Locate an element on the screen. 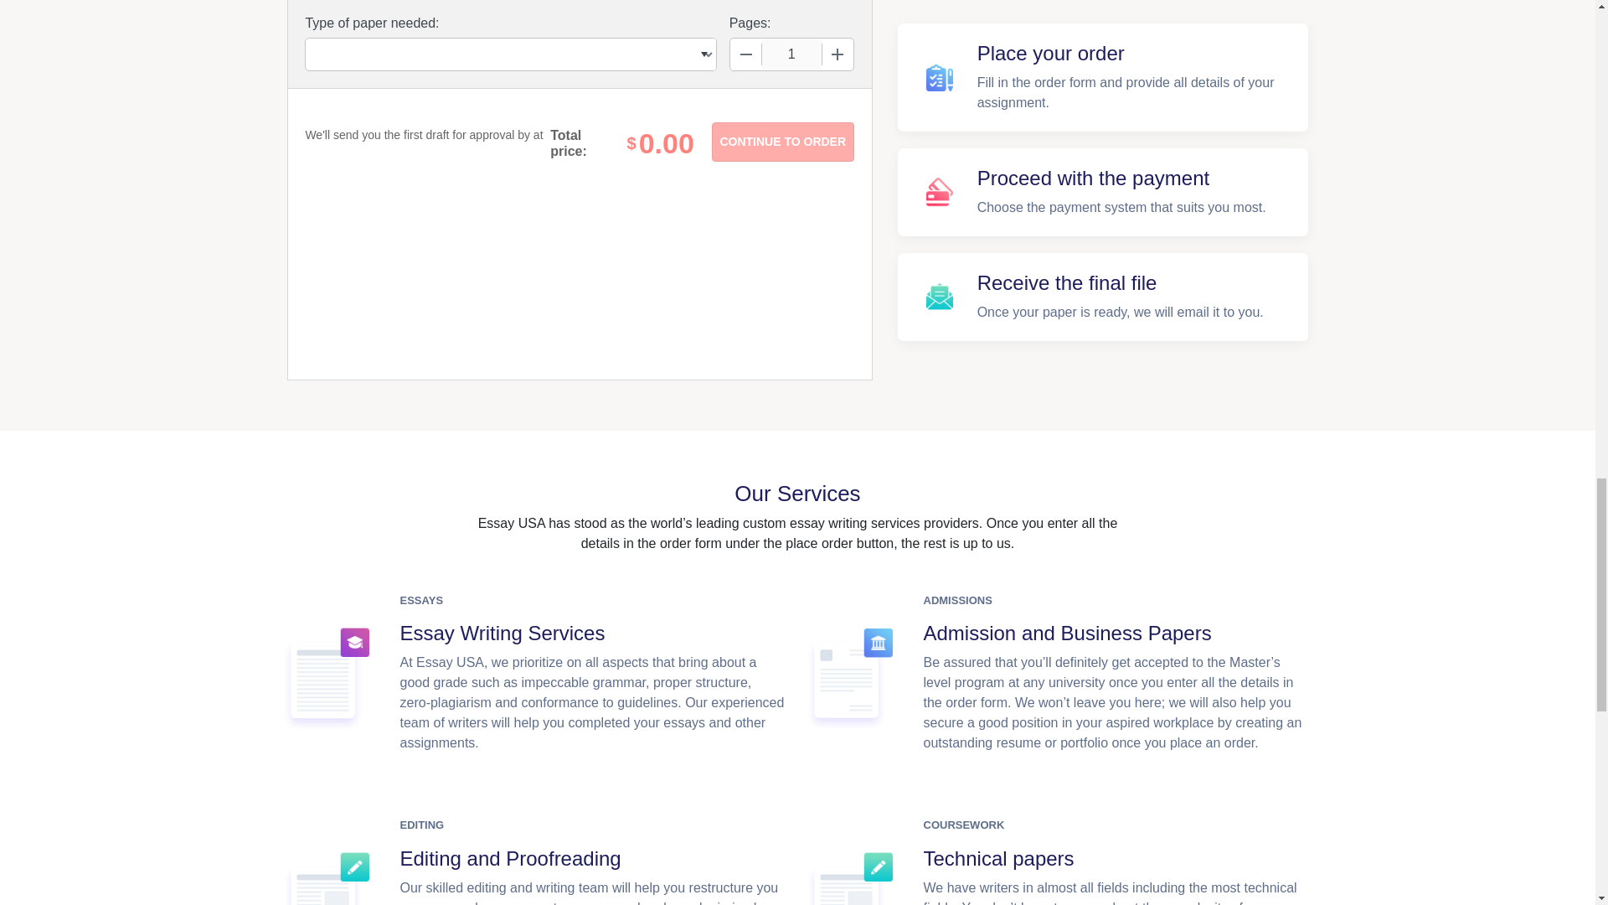 The width and height of the screenshot is (1608, 905). Decrease is located at coordinates (745, 54).